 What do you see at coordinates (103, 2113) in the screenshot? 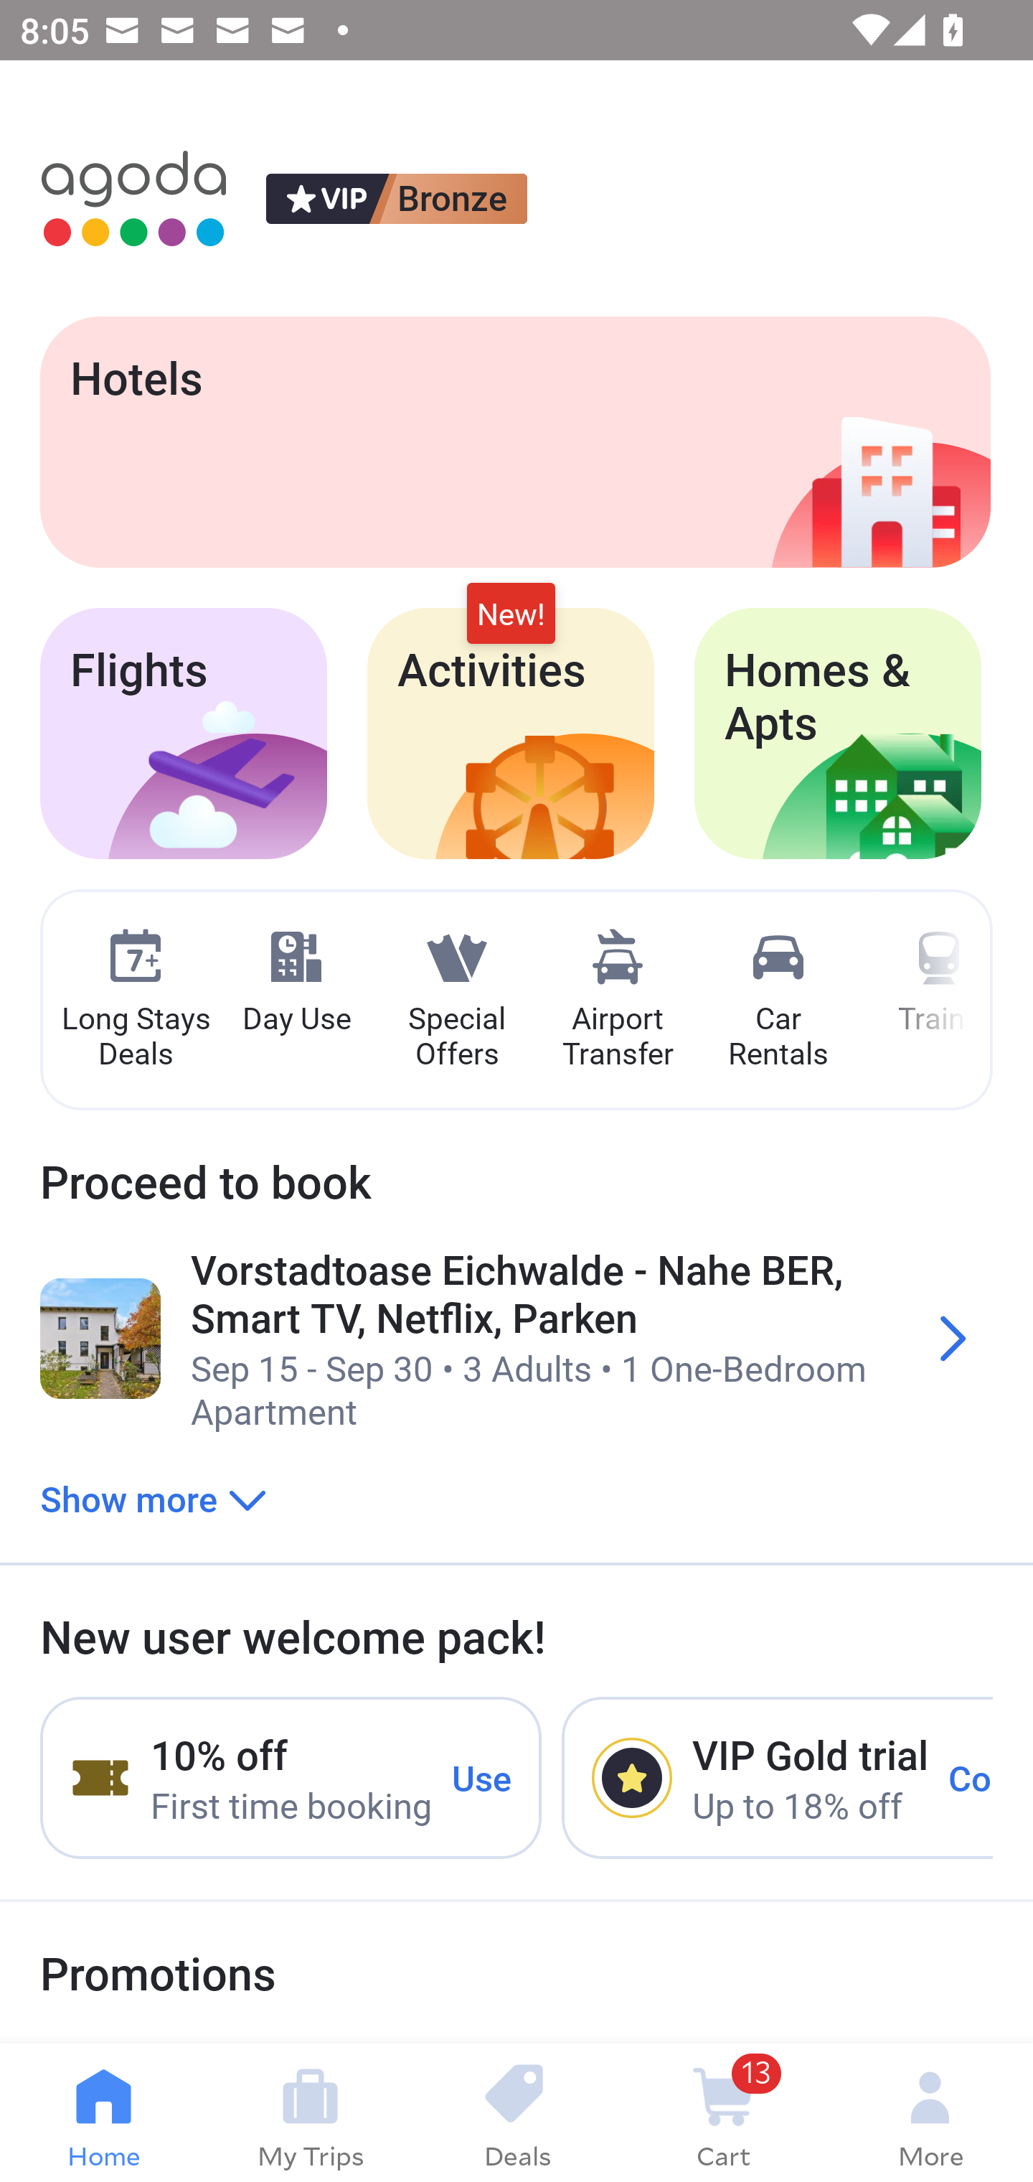
I see `Home` at bounding box center [103, 2113].